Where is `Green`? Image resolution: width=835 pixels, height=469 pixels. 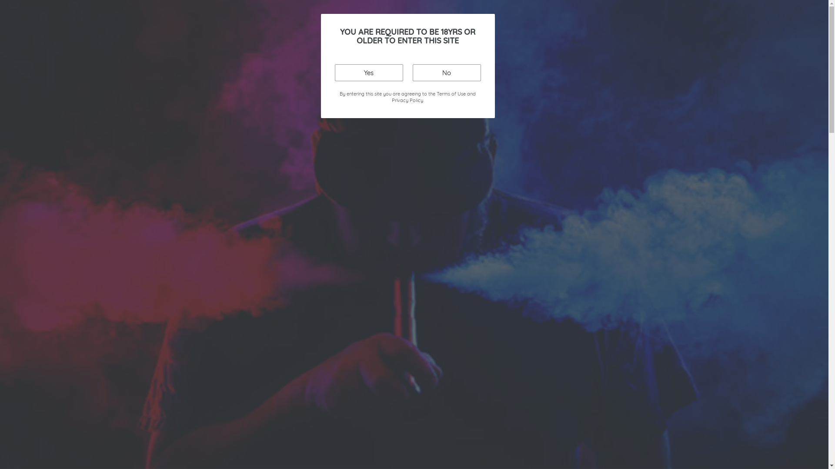
Green is located at coordinates (582, 208).